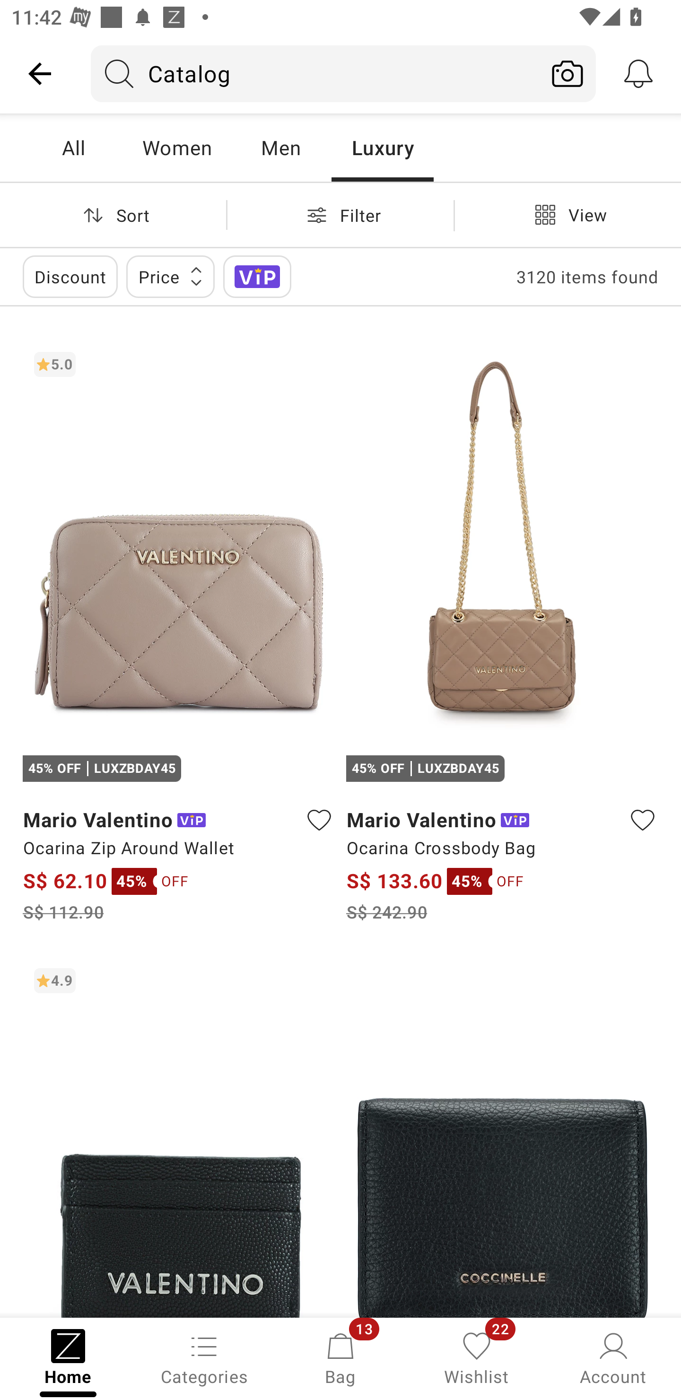 Image resolution: width=681 pixels, height=1400 pixels. What do you see at coordinates (340, 215) in the screenshot?
I see `Filter` at bounding box center [340, 215].